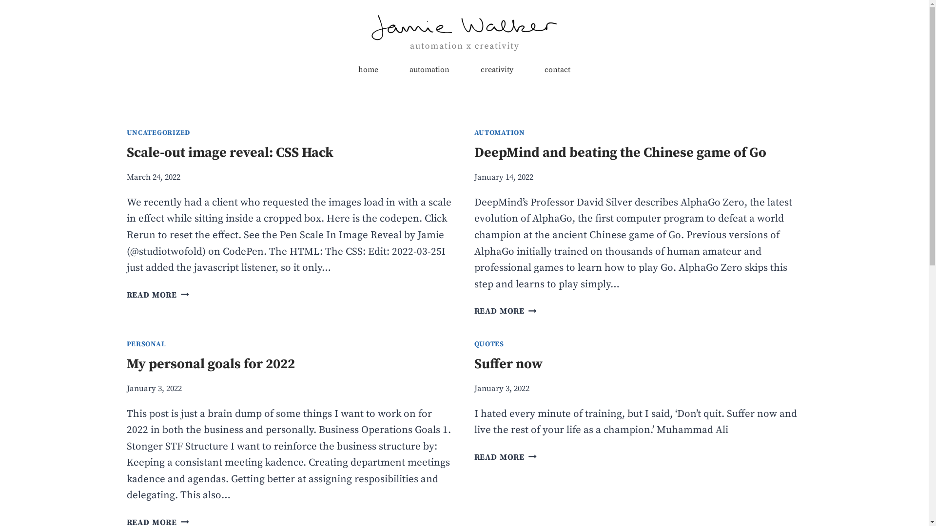 The image size is (936, 526). What do you see at coordinates (488, 344) in the screenshot?
I see `QUOTES` at bounding box center [488, 344].